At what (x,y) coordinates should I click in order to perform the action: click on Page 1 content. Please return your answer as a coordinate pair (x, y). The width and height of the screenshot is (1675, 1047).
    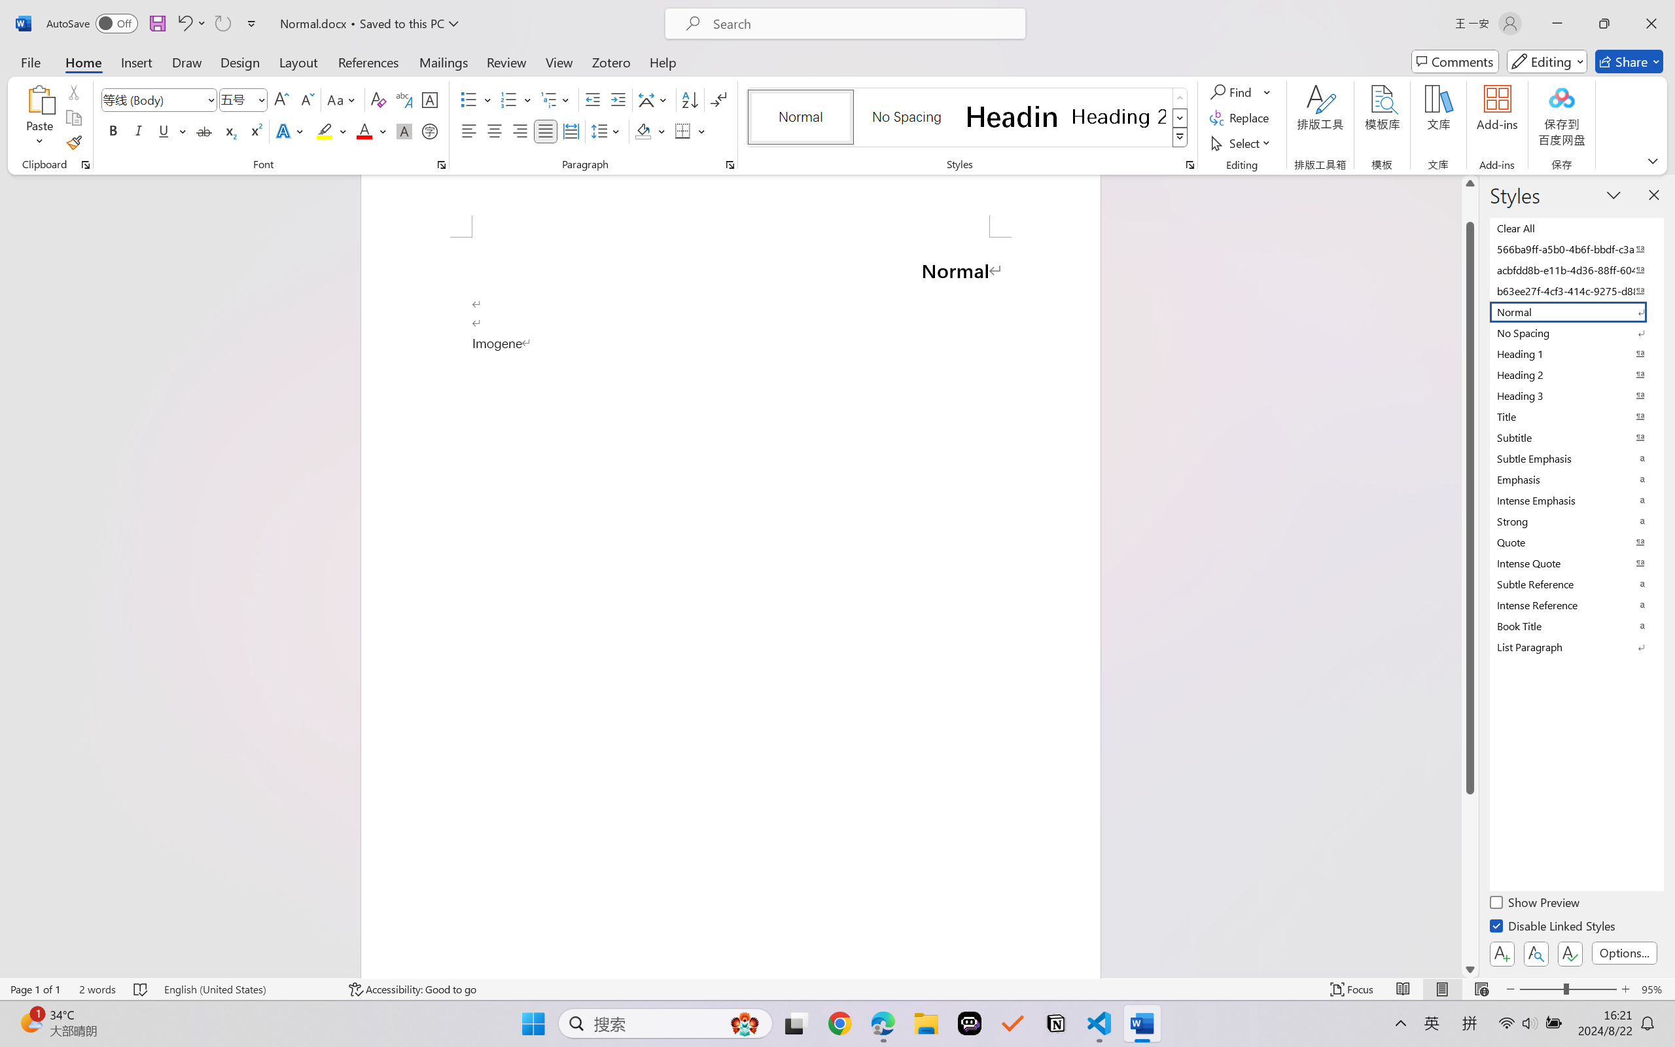
    Looking at the image, I should click on (730, 607).